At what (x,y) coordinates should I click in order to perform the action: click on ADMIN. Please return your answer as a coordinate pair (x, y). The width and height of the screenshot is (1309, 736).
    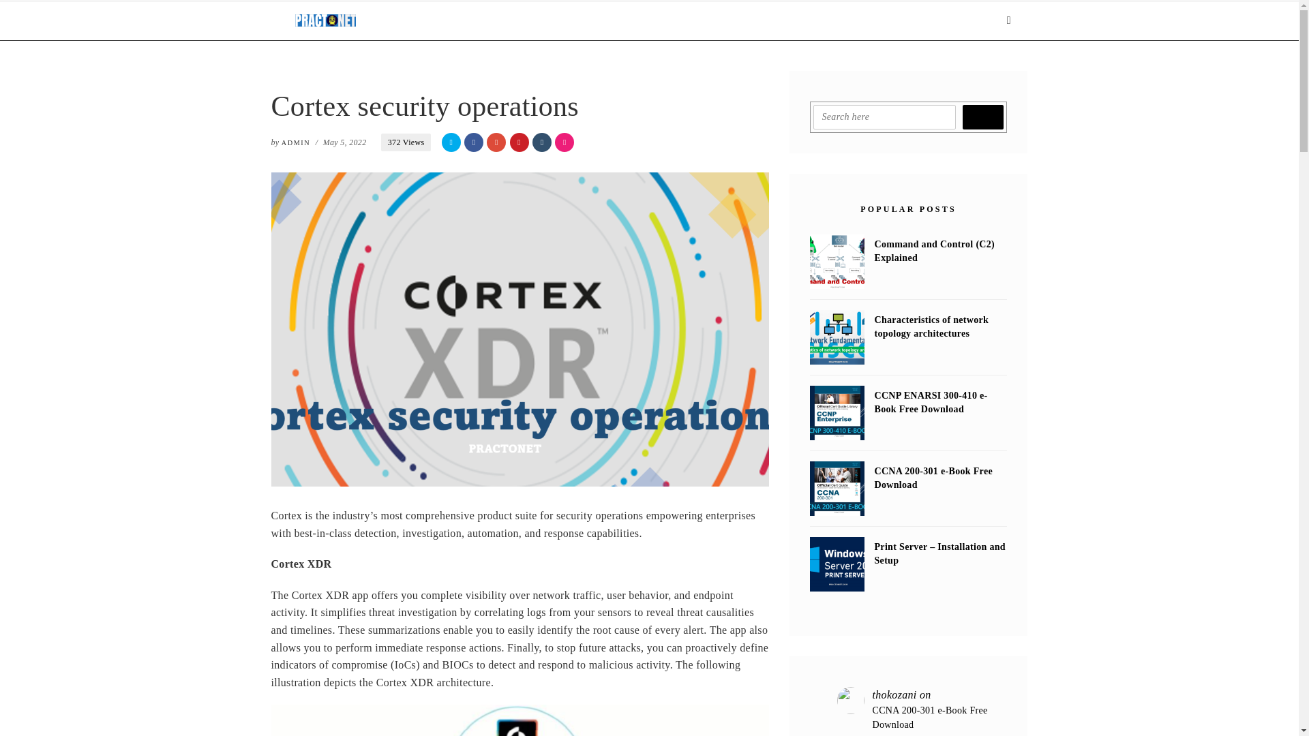
    Looking at the image, I should click on (296, 142).